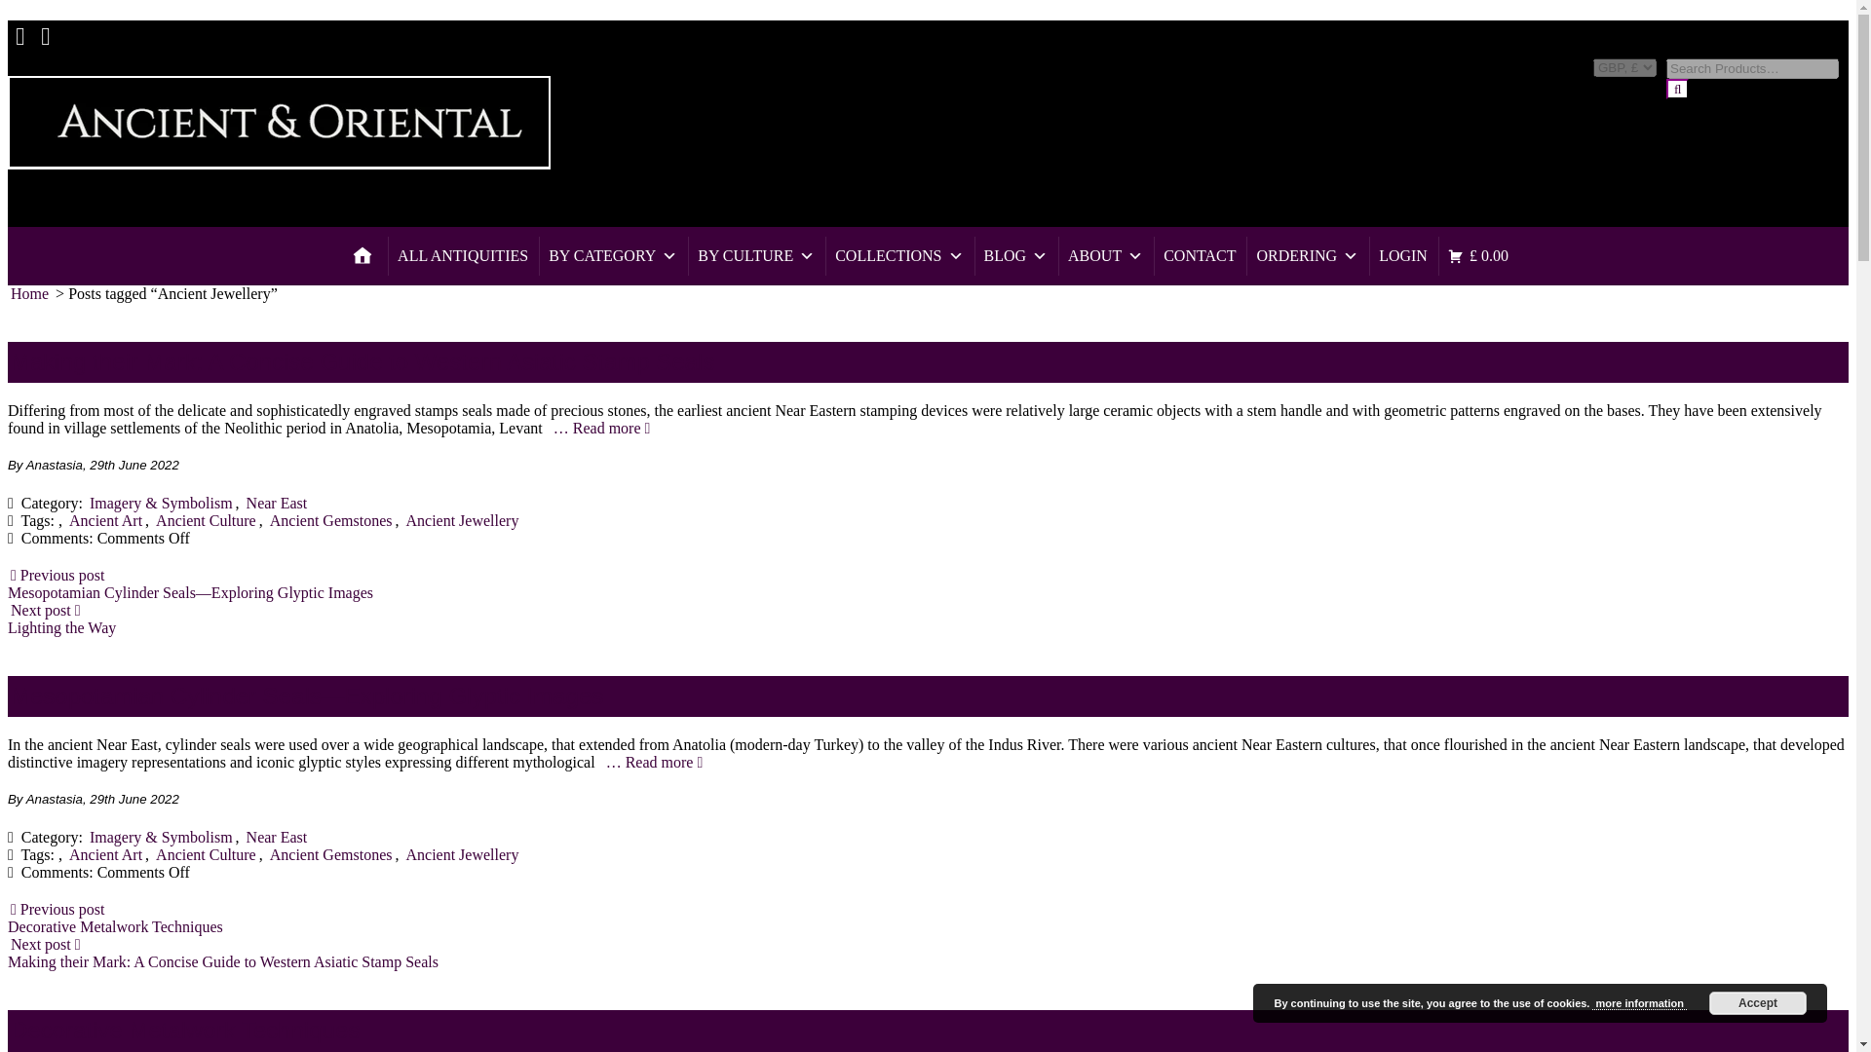 This screenshot has height=1052, width=1871. What do you see at coordinates (45, 27) in the screenshot?
I see `instagram` at bounding box center [45, 27].